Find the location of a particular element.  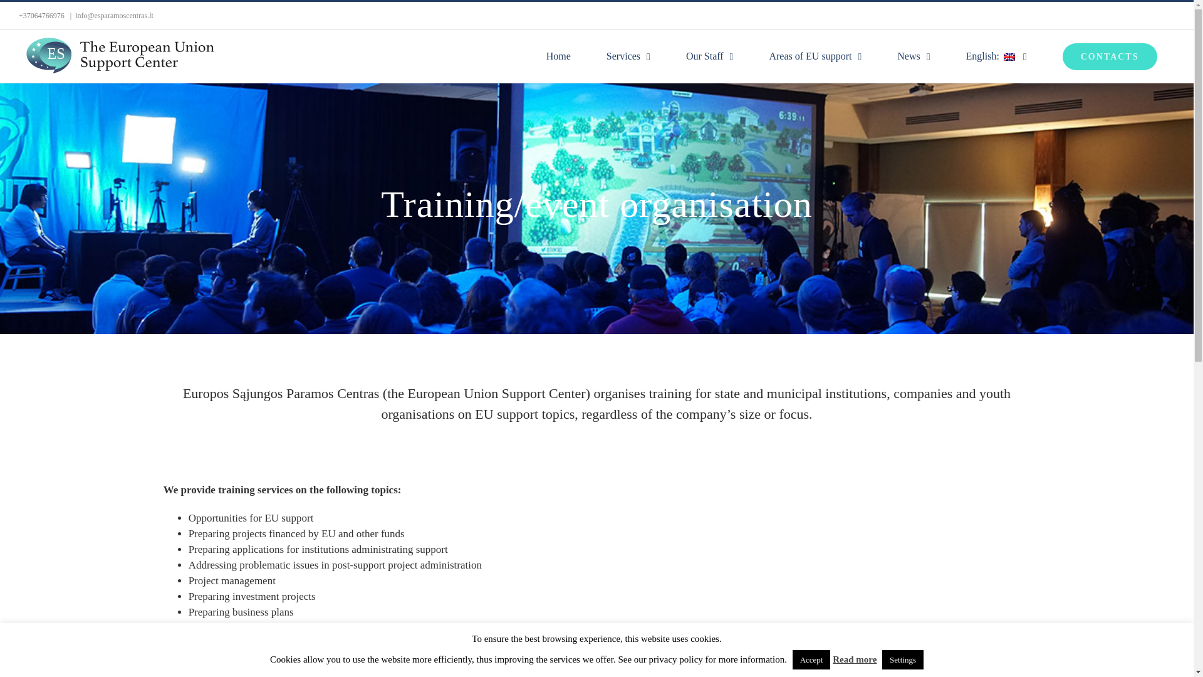

Home is located at coordinates (558, 56).